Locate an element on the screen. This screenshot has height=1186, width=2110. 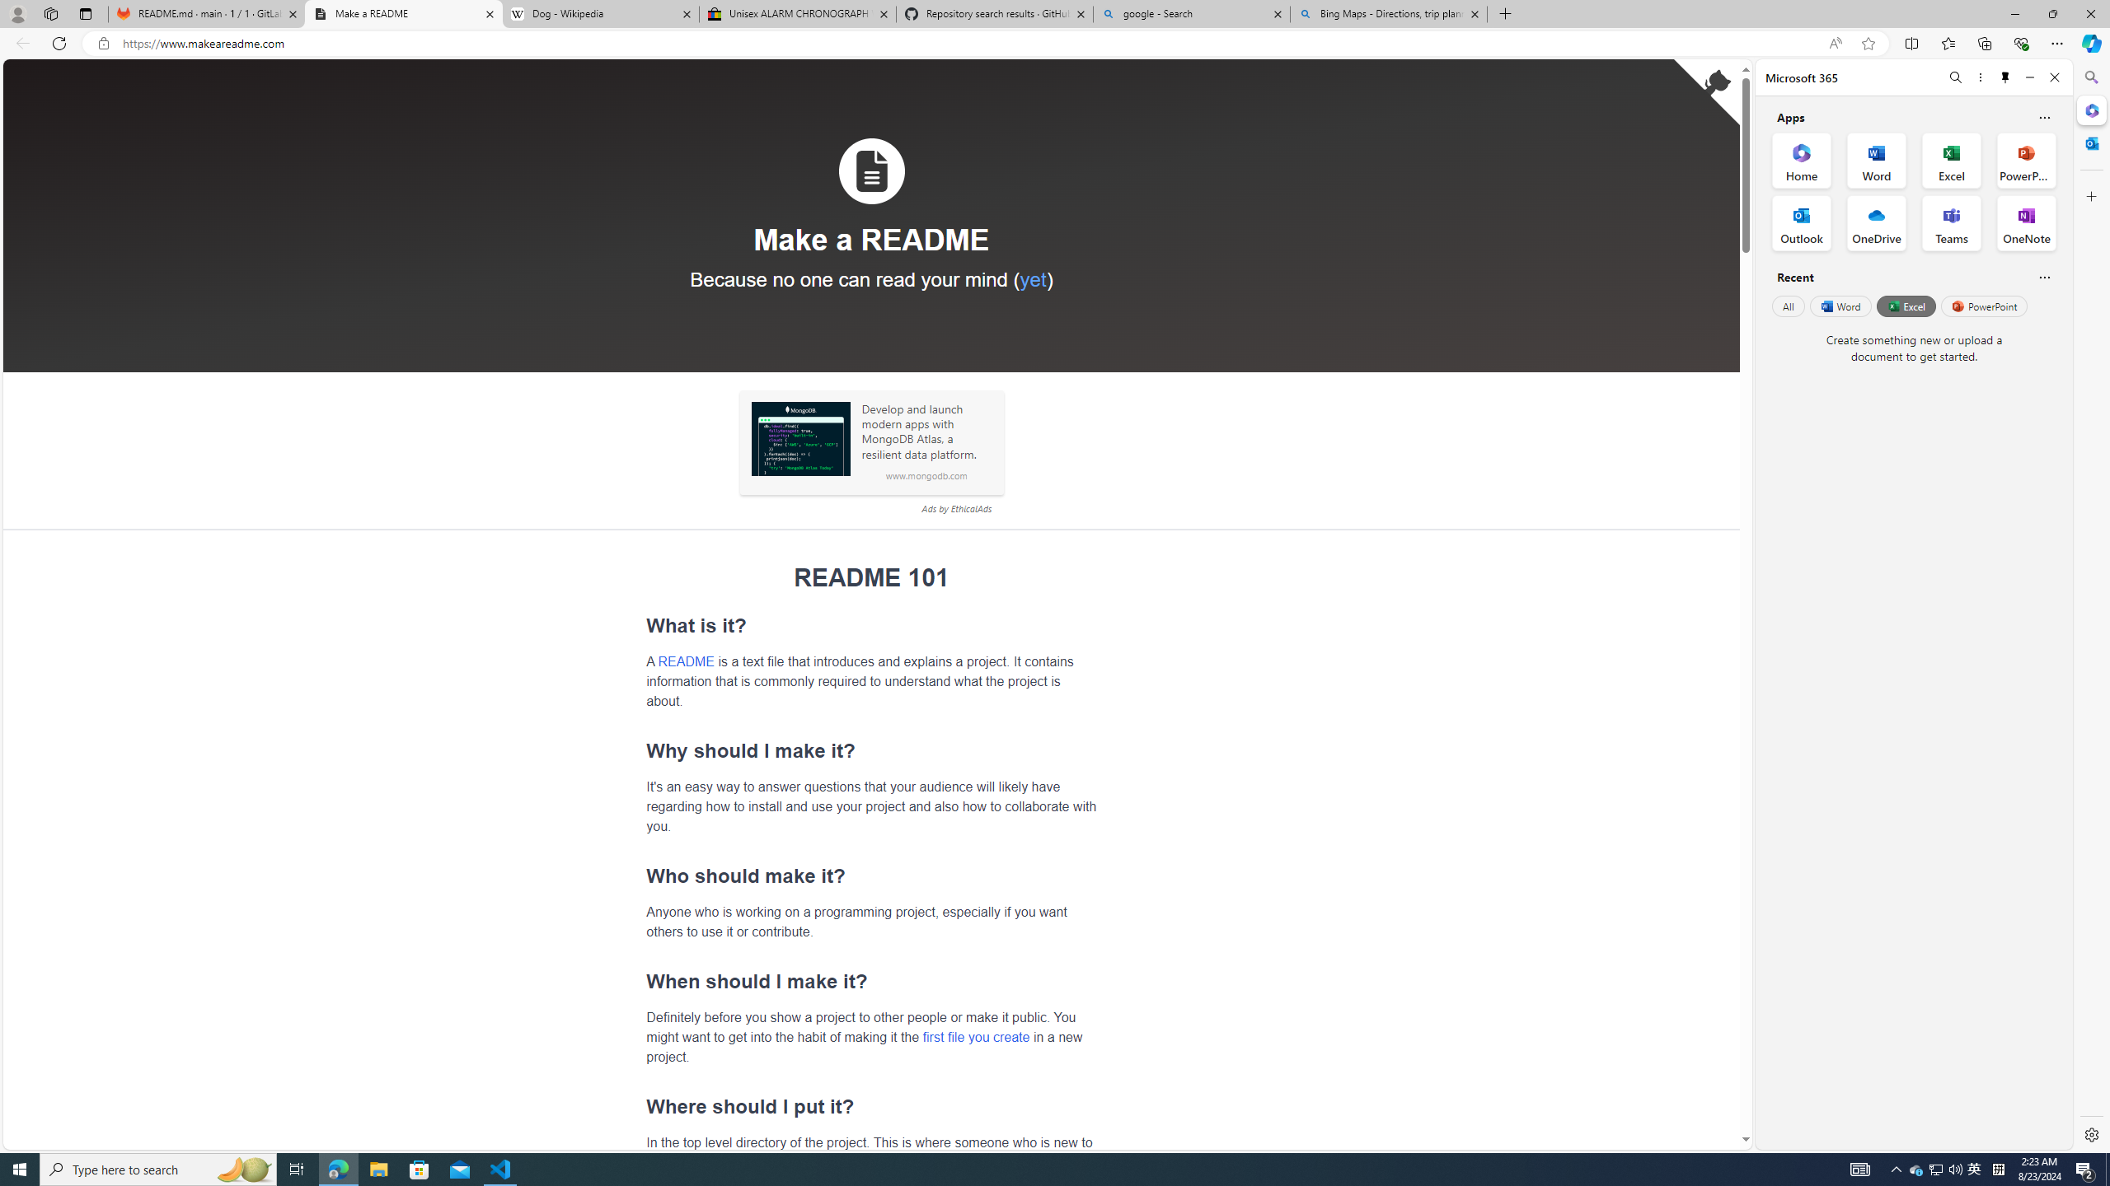
Sponsored: MongoDB is located at coordinates (800, 438).